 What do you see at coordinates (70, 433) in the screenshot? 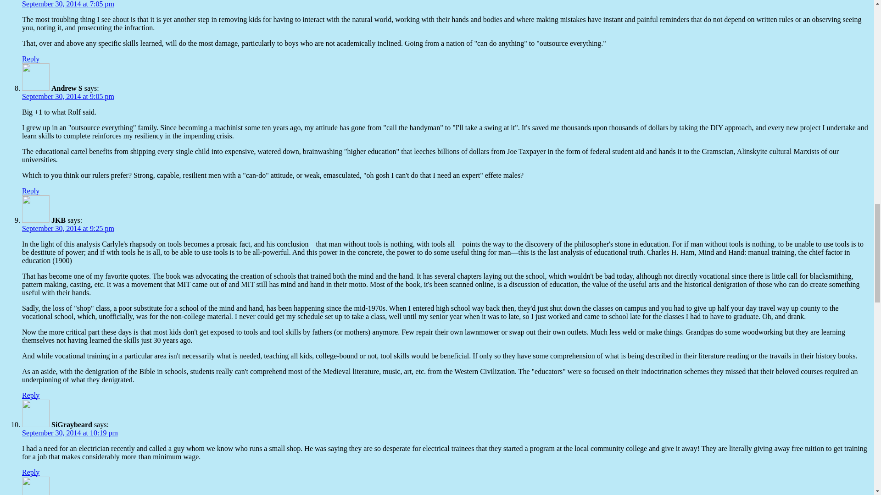
I see `September 30, 2014 at 10:19 pm` at bounding box center [70, 433].